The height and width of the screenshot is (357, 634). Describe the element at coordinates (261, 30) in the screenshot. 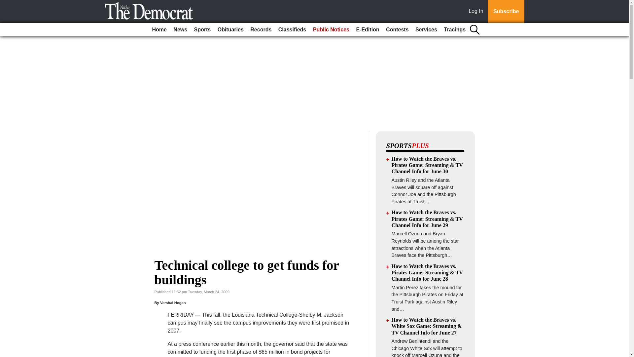

I see `Records` at that location.